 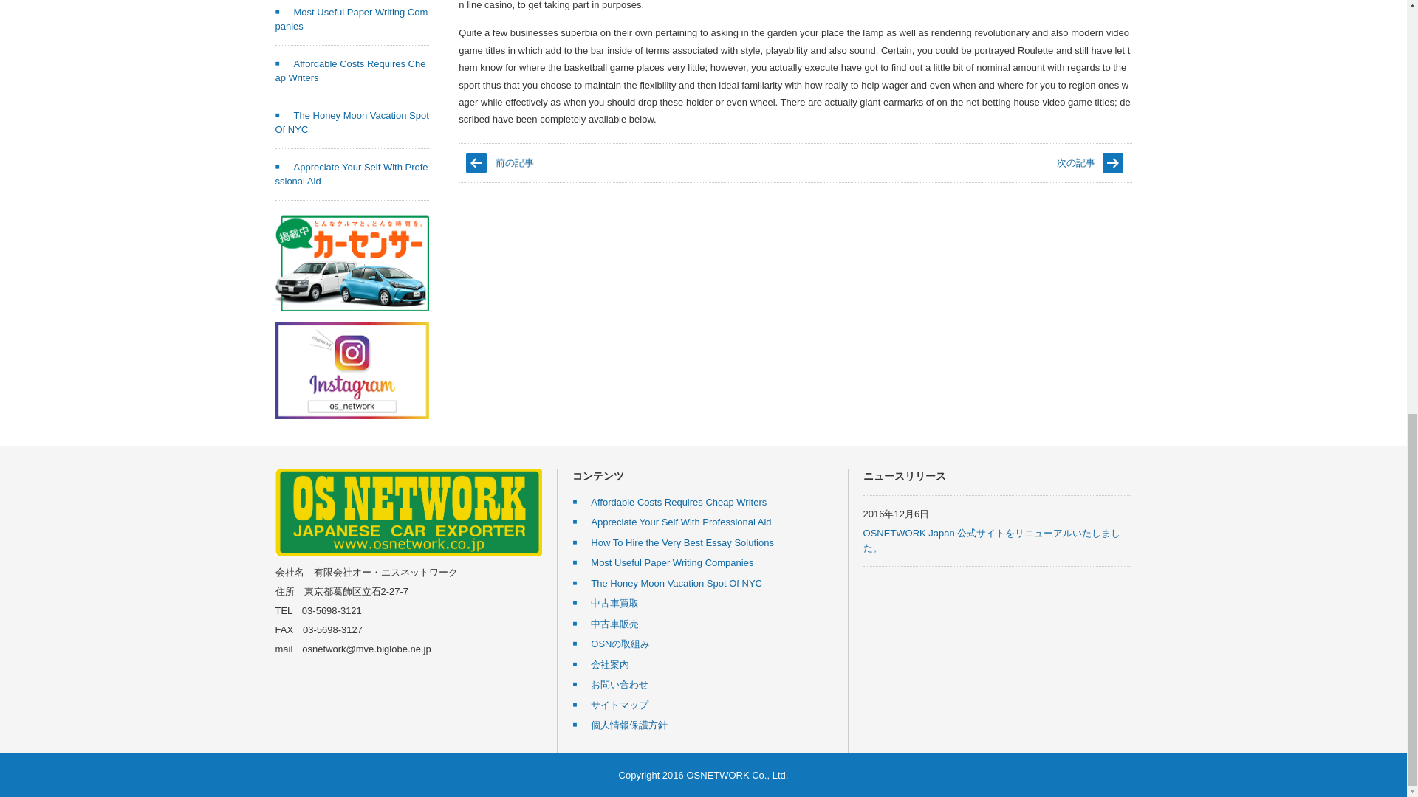 What do you see at coordinates (352, 123) in the screenshot?
I see `The Honey Moon Vacation Spot Of NYC` at bounding box center [352, 123].